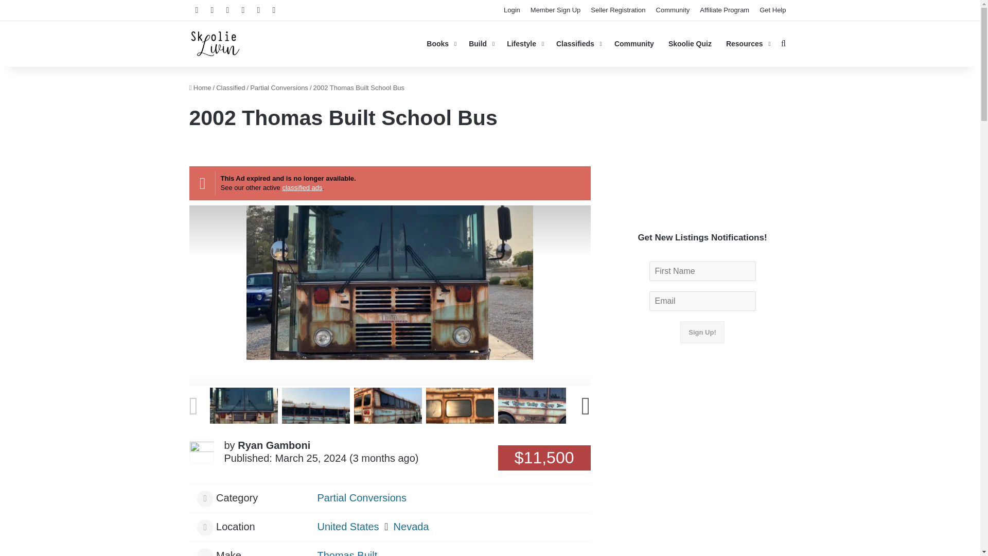 The width and height of the screenshot is (988, 556). Describe the element at coordinates (725, 10) in the screenshot. I see `Affiliate Program` at that location.